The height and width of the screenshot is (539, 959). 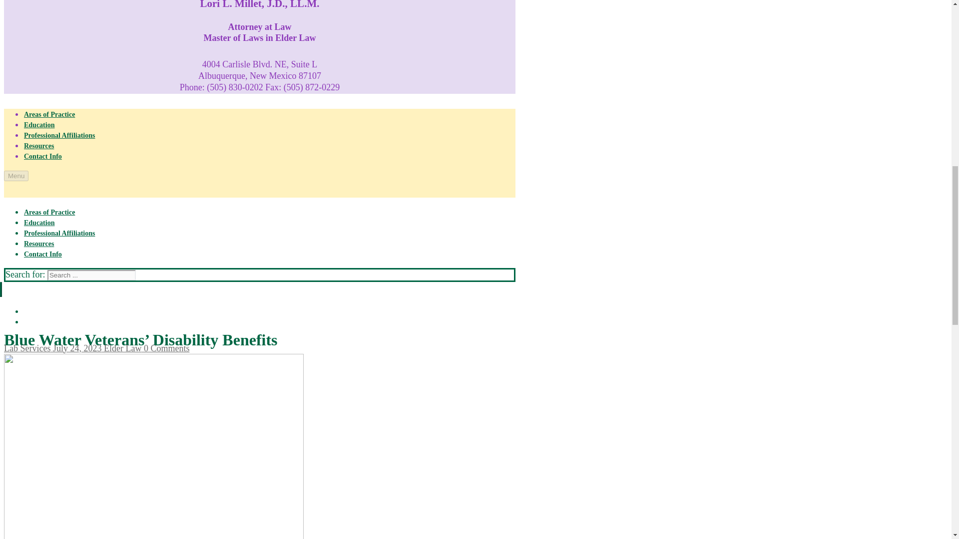 I want to click on Education, so click(x=39, y=223).